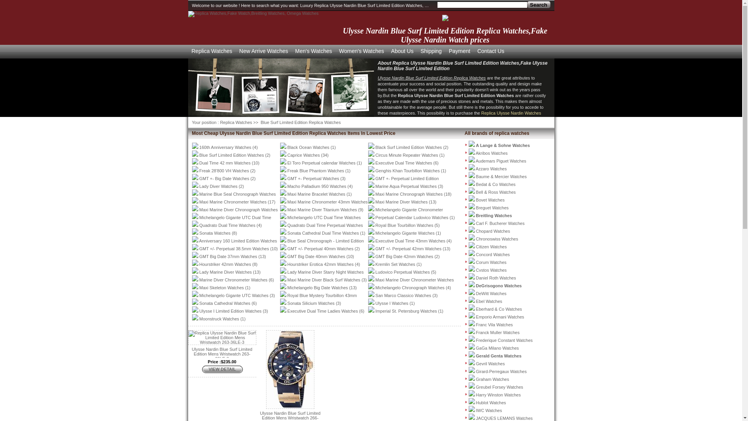 This screenshot has height=421, width=748. What do you see at coordinates (323, 210) in the screenshot?
I see `Maxi Marine Diver Titanium Watches` at bounding box center [323, 210].